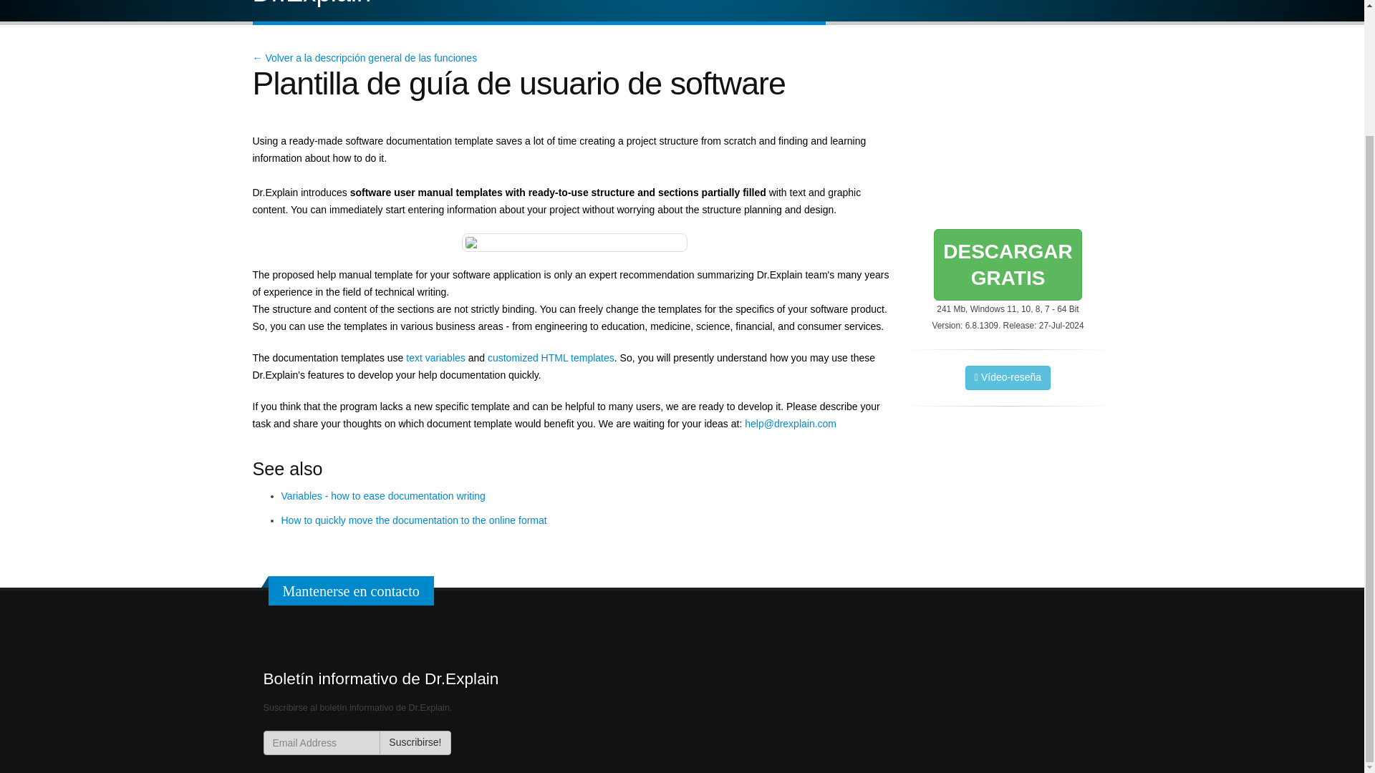 Image resolution: width=1375 pixels, height=773 pixels. Describe the element at coordinates (551, 358) in the screenshot. I see `customized HTML templates` at that location.